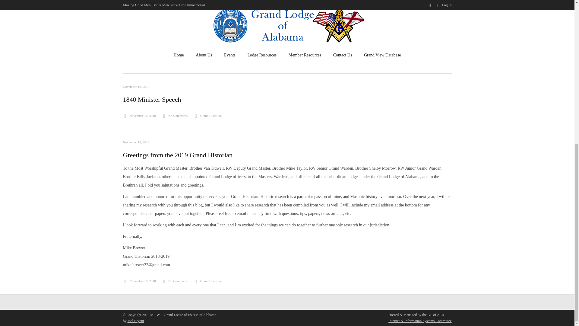  Describe the element at coordinates (136, 86) in the screenshot. I see `View all posts from November` at that location.